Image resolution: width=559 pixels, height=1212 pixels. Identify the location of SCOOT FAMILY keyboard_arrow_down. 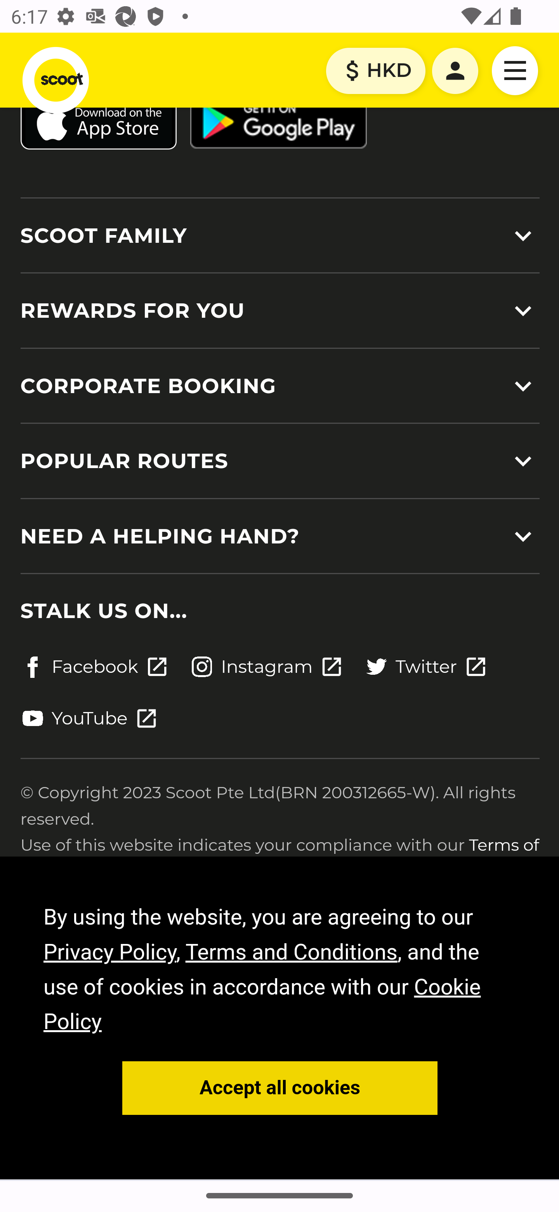
(279, 235).